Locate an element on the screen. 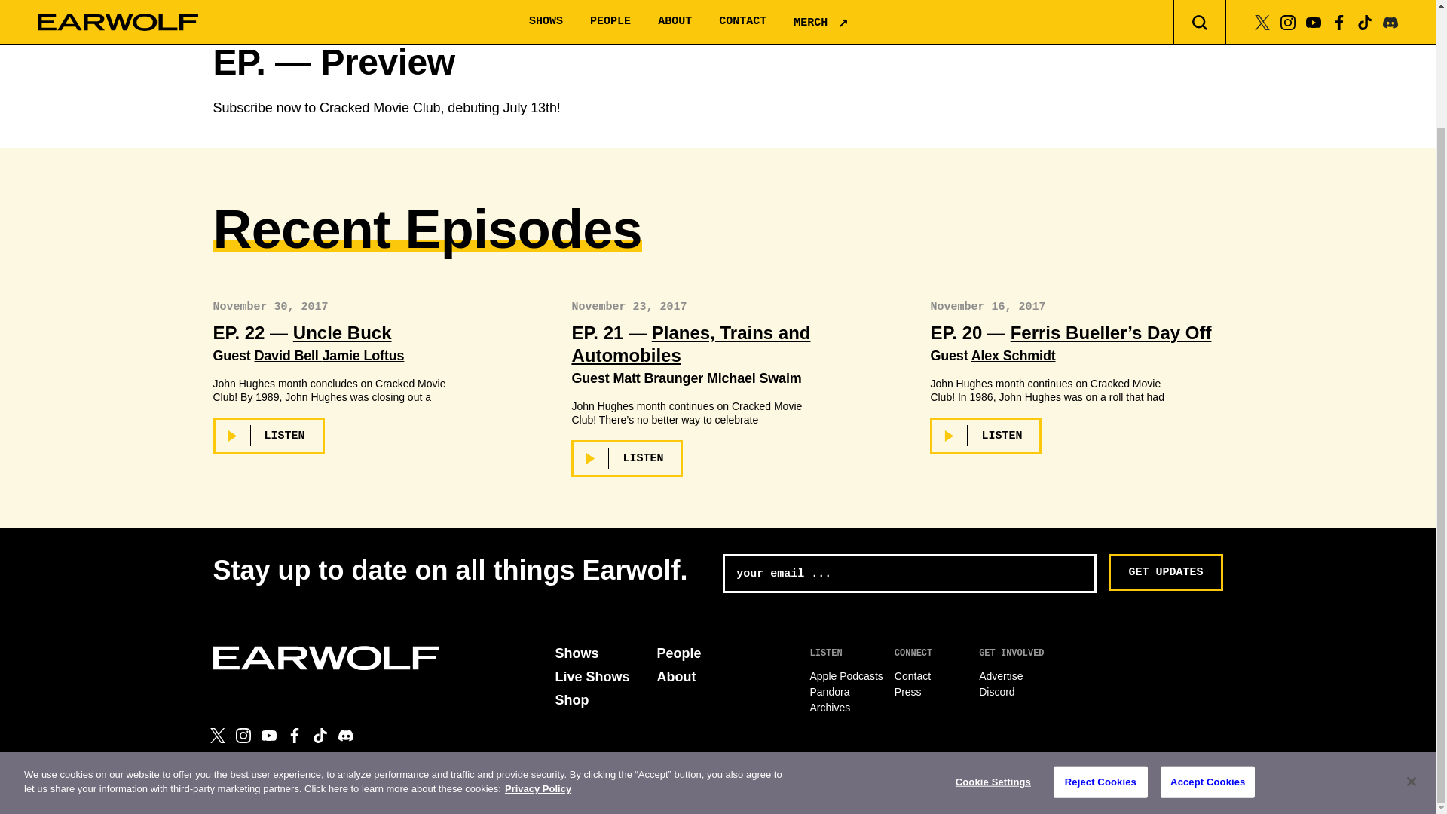 Image resolution: width=1447 pixels, height=814 pixels. Live Shows is located at coordinates (592, 677).